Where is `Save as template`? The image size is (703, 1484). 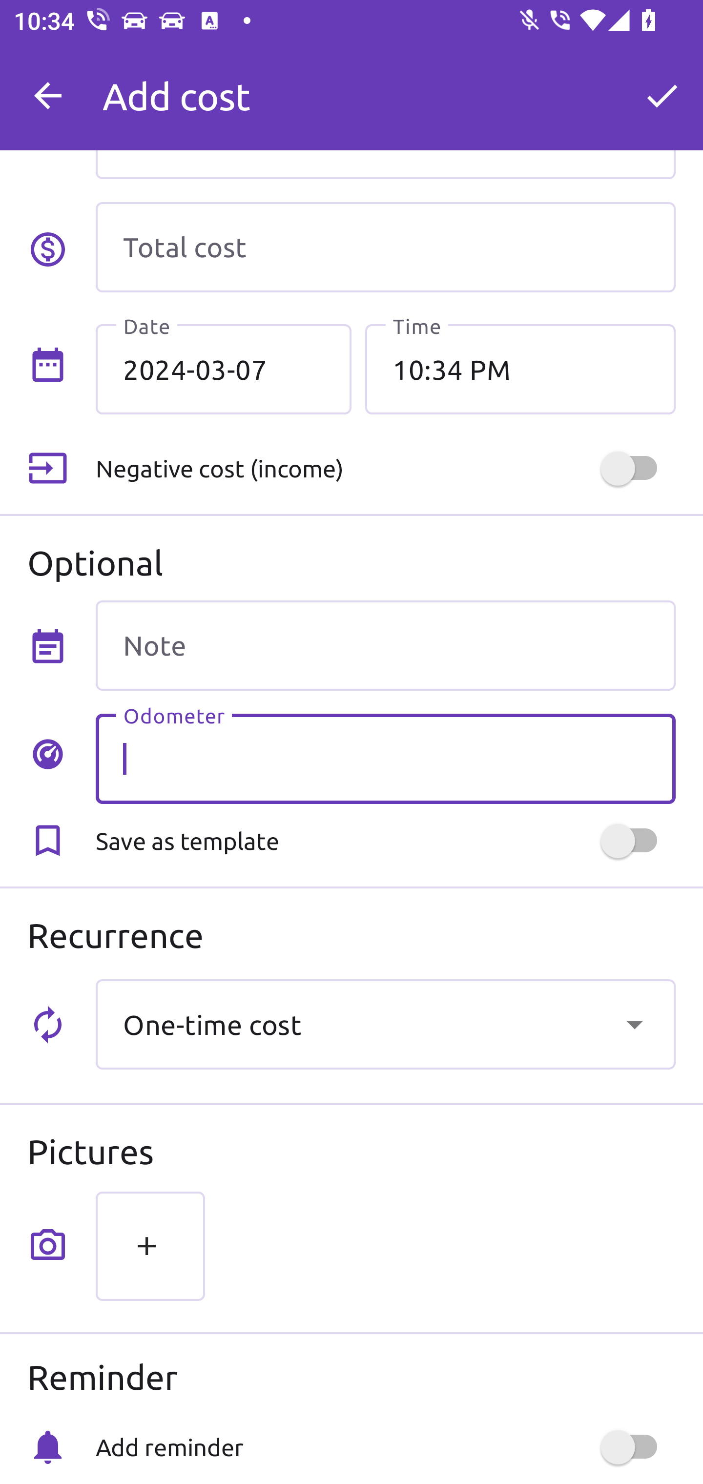
Save as template is located at coordinates (385, 841).